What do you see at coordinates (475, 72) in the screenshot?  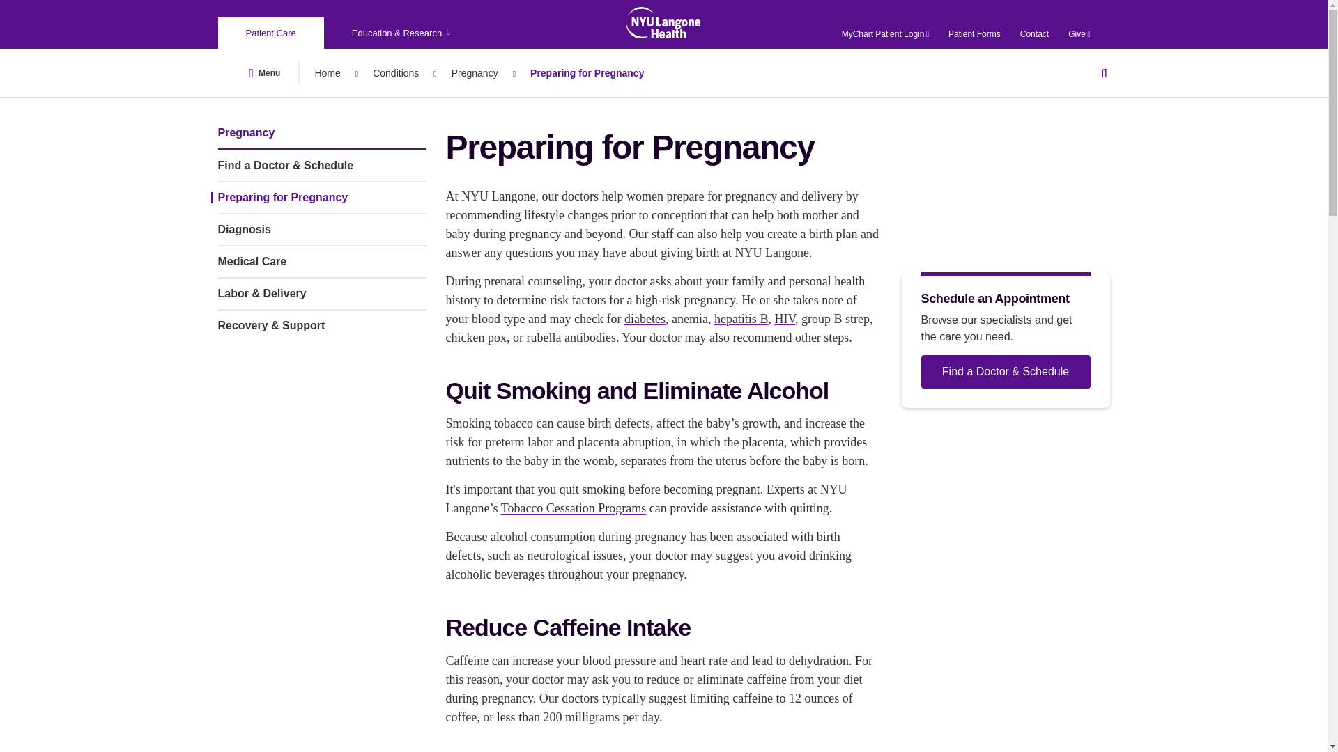 I see `Pregnancy` at bounding box center [475, 72].